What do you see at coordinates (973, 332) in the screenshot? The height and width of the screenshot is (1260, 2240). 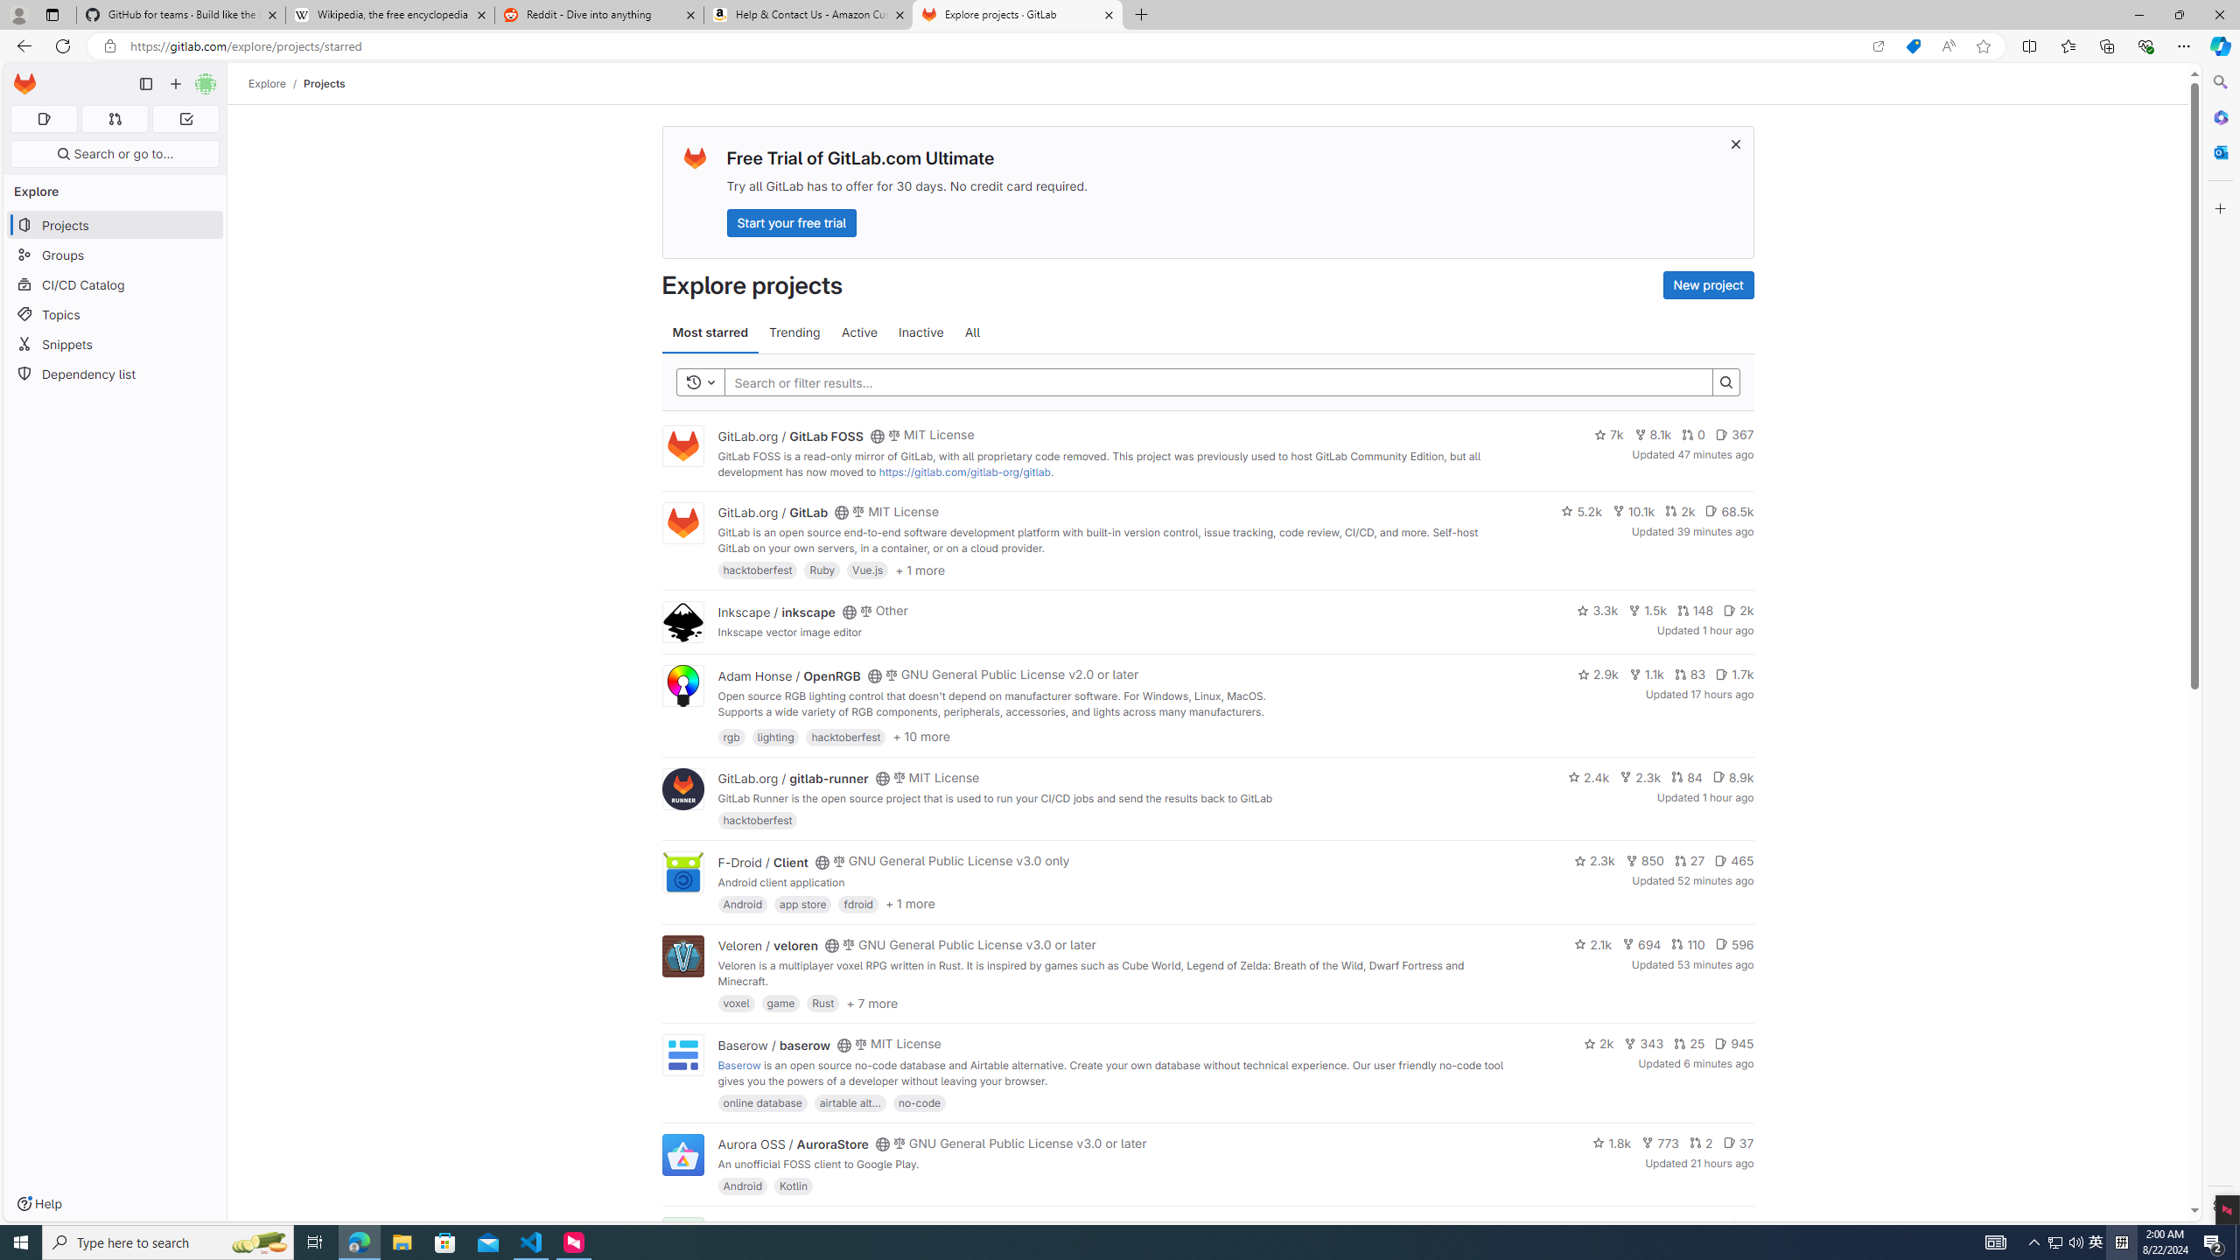 I see `All` at bounding box center [973, 332].